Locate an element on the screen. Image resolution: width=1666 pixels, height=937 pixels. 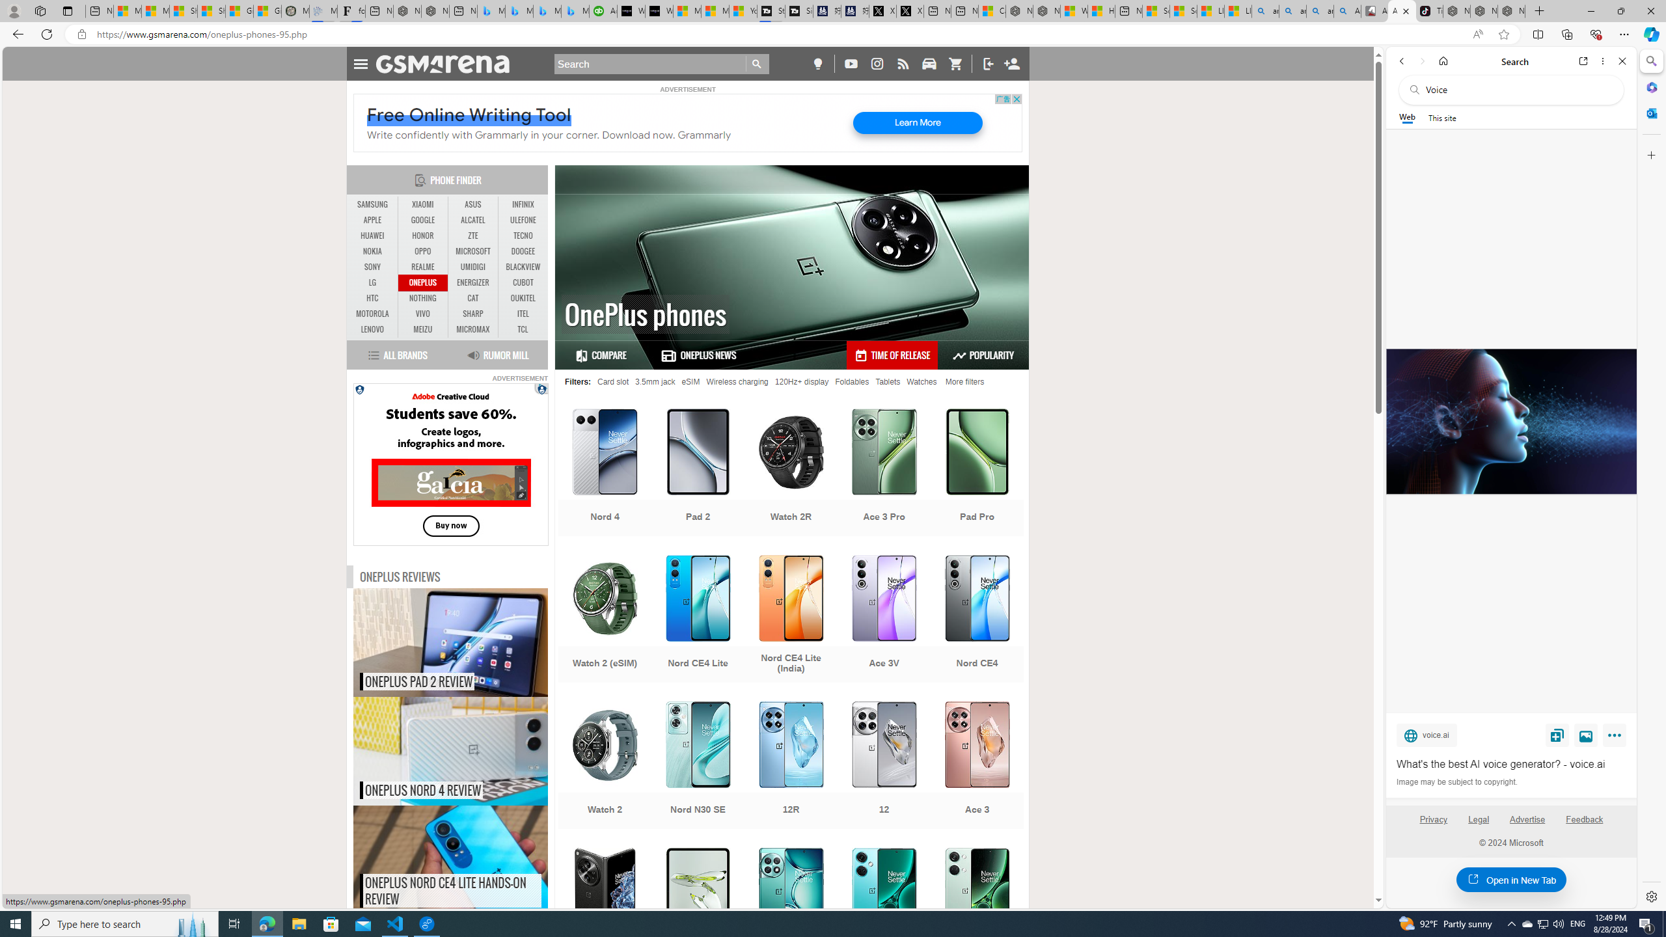
Advertise is located at coordinates (1527, 819).